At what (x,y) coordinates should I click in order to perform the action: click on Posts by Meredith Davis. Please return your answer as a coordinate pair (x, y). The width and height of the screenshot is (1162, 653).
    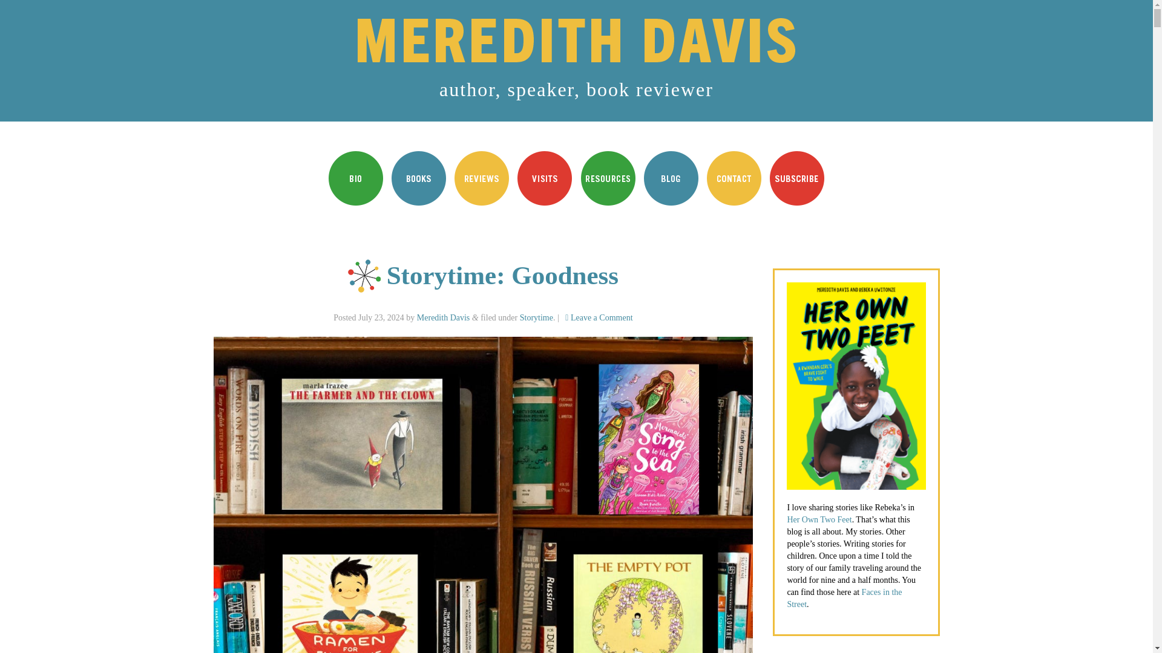
    Looking at the image, I should click on (443, 318).